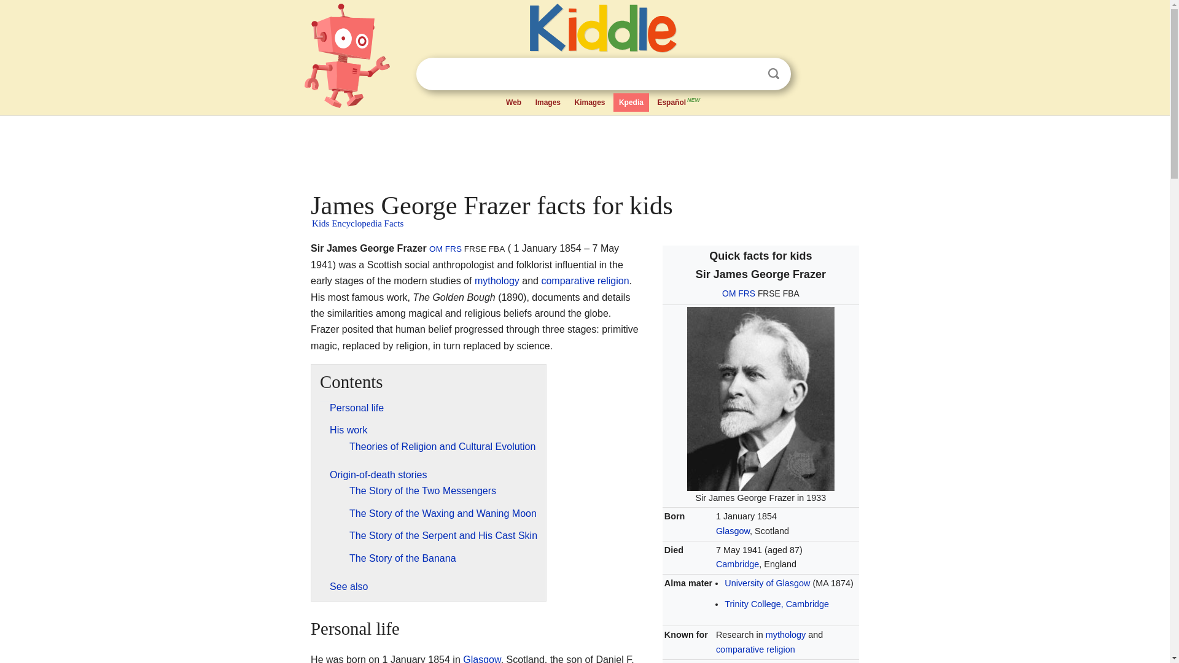 The image size is (1179, 663). Describe the element at coordinates (442, 446) in the screenshot. I see `Theories of Religion and Cultural Evolution` at that location.